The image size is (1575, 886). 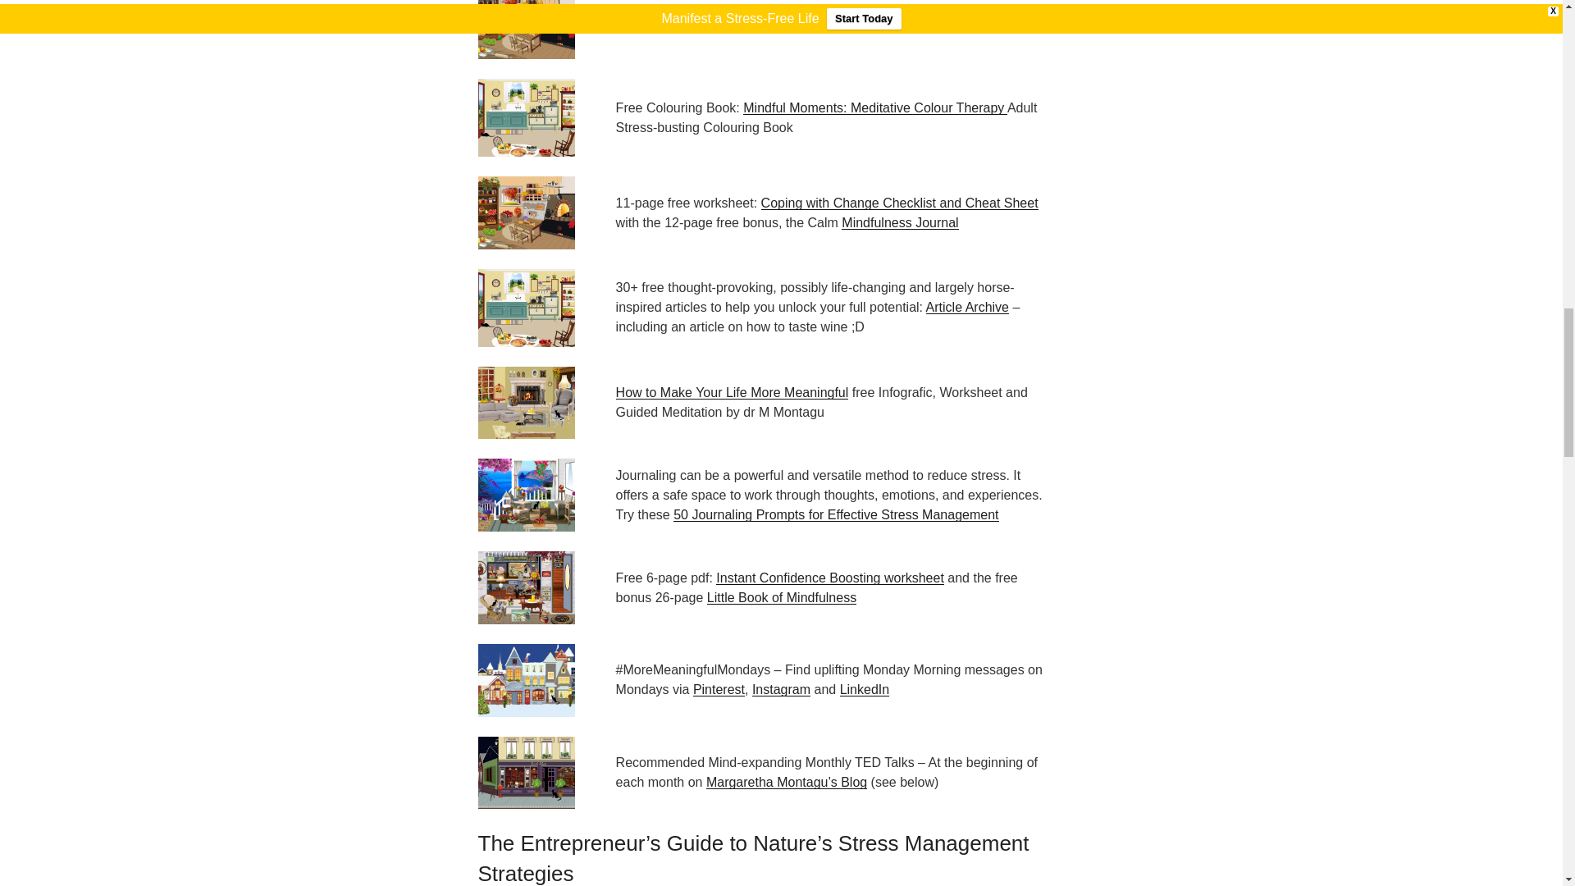 I want to click on How to Make Your Life More Meaningful, so click(x=732, y=392).